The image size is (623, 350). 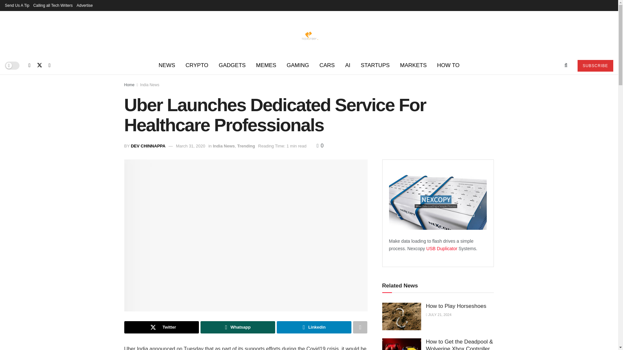 I want to click on HOW TO, so click(x=448, y=65).